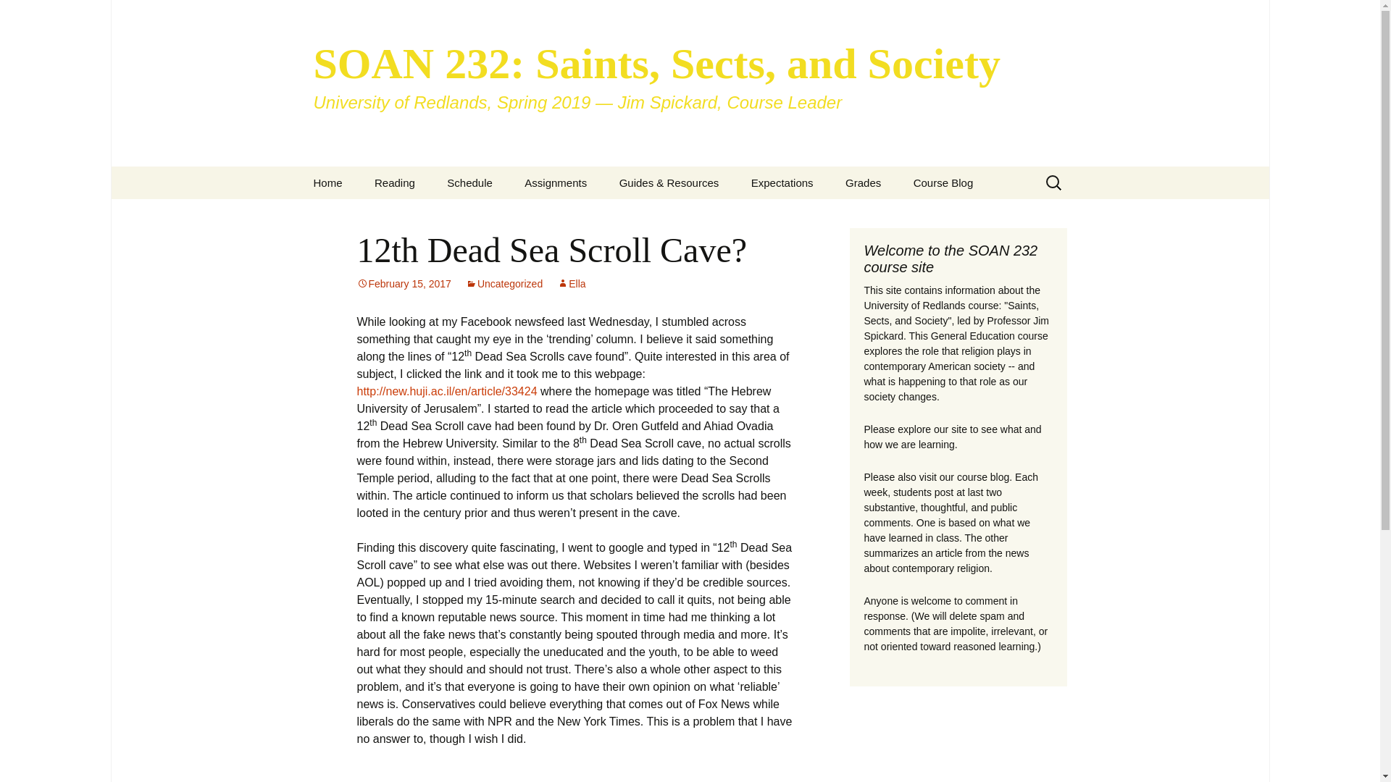 This screenshot has width=1391, height=782. I want to click on Course Blog, so click(943, 182).